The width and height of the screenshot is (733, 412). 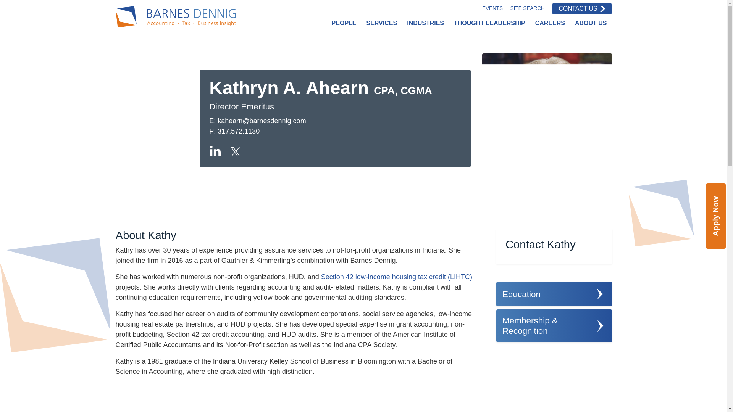 What do you see at coordinates (492, 8) in the screenshot?
I see `EVENTS` at bounding box center [492, 8].